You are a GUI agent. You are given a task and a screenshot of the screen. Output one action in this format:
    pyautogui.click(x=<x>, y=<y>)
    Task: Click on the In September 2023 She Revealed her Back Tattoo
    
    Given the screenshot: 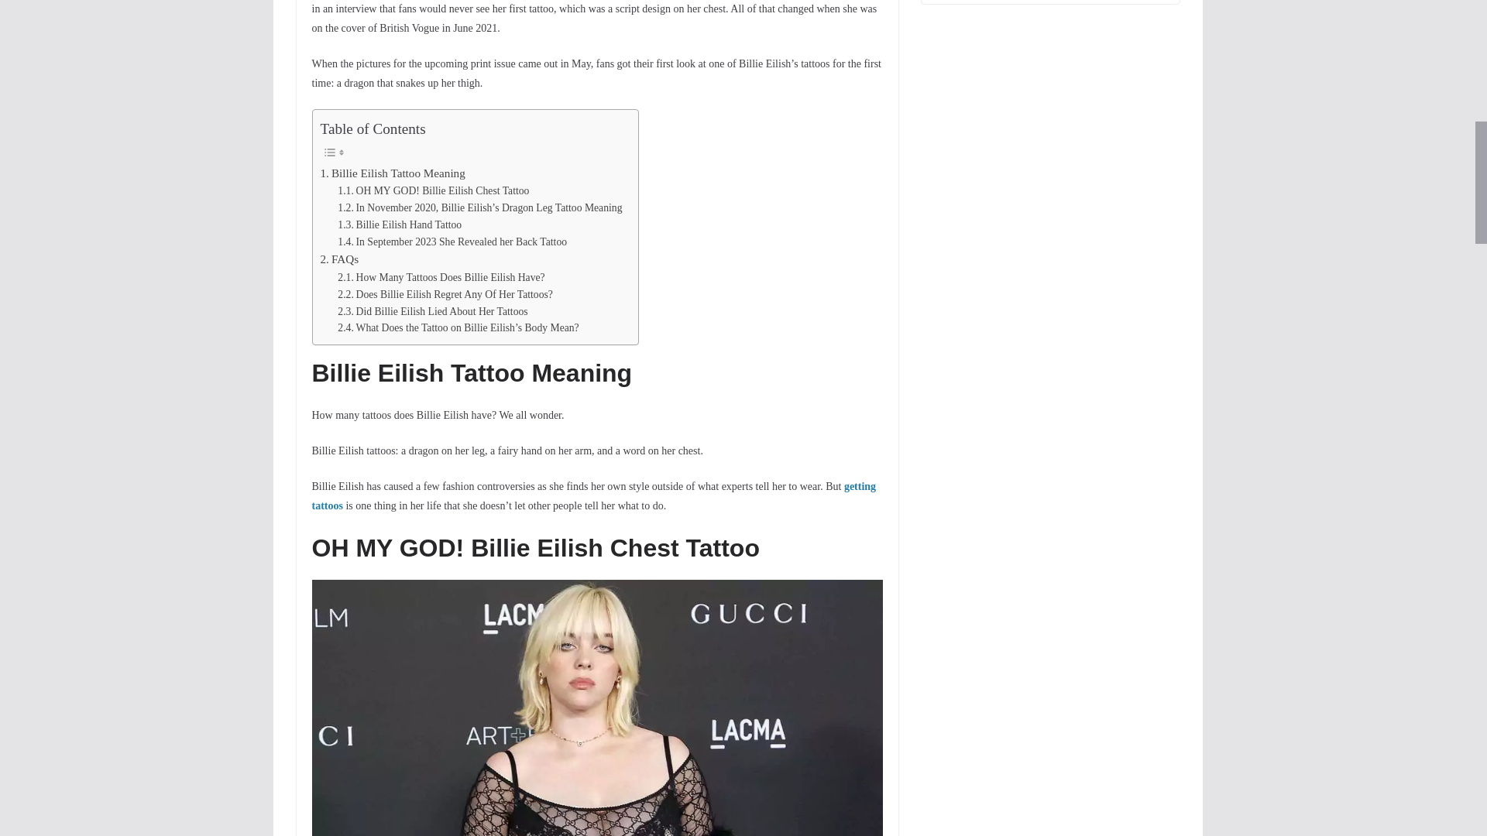 What is the action you would take?
    pyautogui.click(x=452, y=242)
    